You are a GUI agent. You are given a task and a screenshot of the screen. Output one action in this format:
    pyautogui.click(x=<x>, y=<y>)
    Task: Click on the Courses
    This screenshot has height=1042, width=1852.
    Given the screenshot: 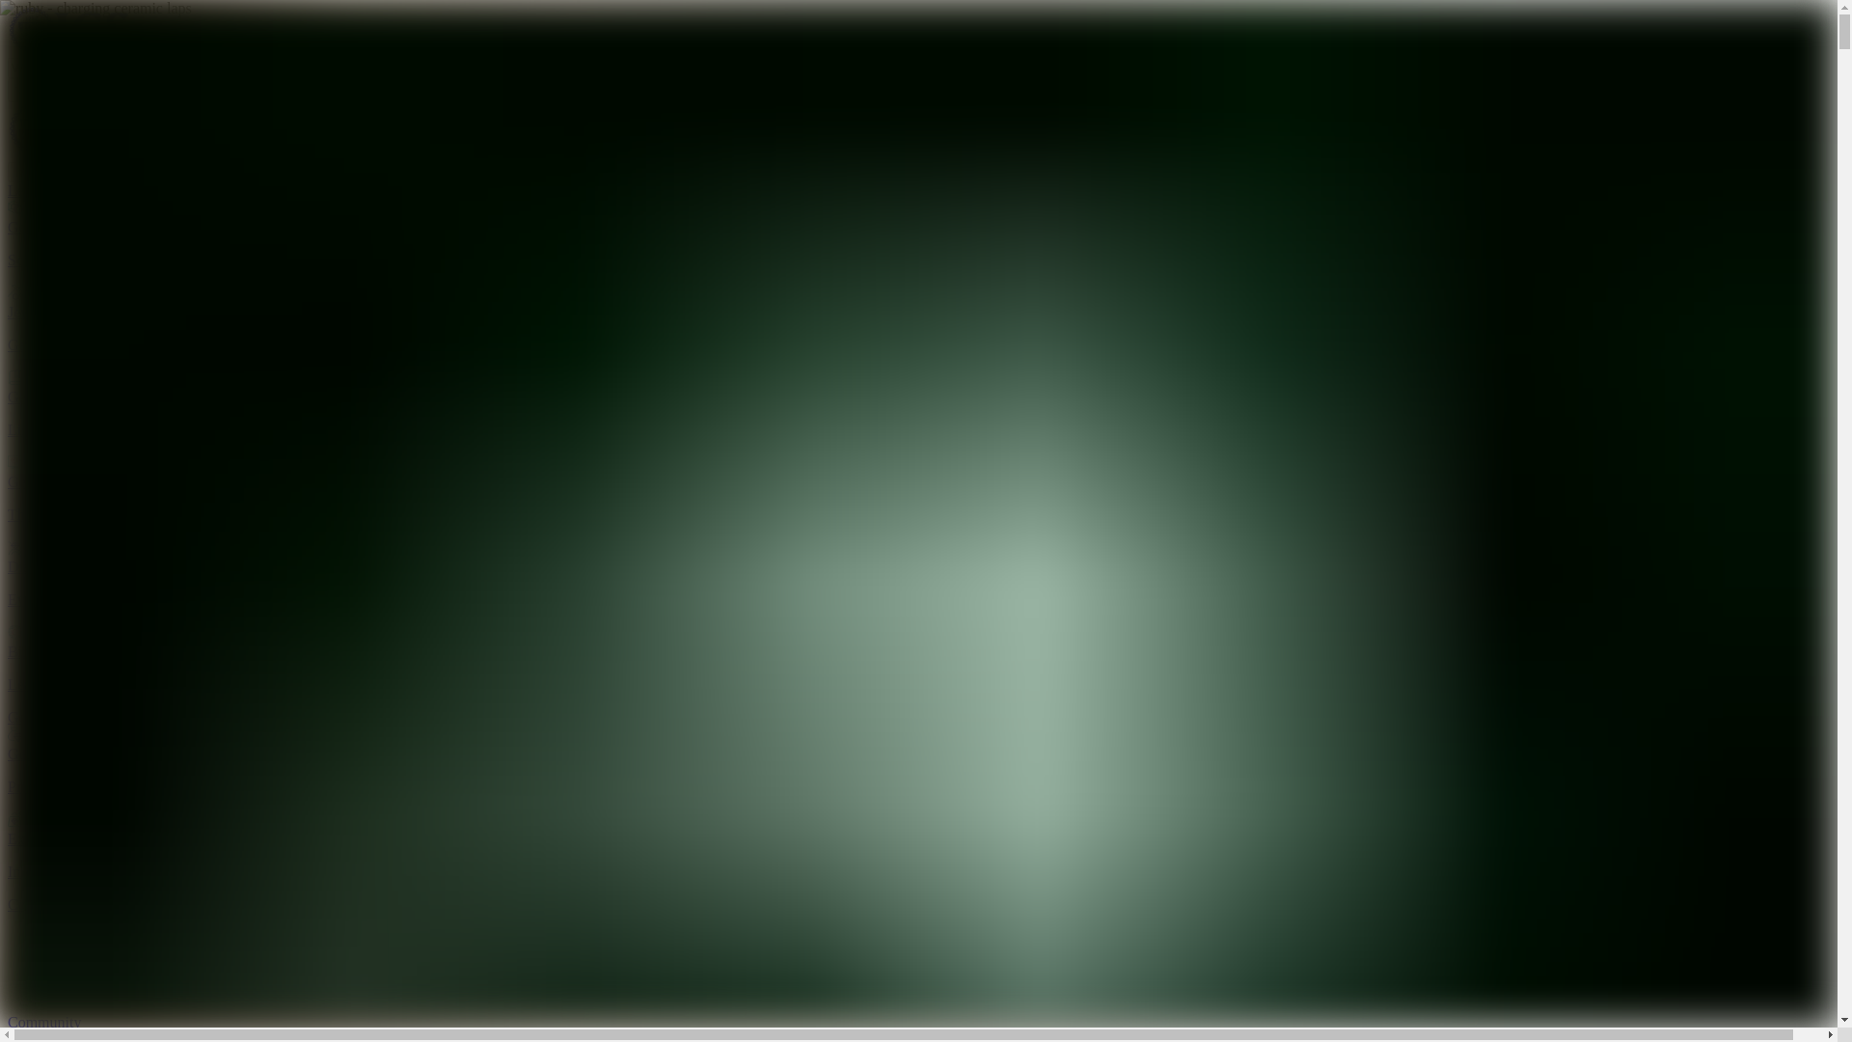 What is the action you would take?
    pyautogui.click(x=32, y=904)
    